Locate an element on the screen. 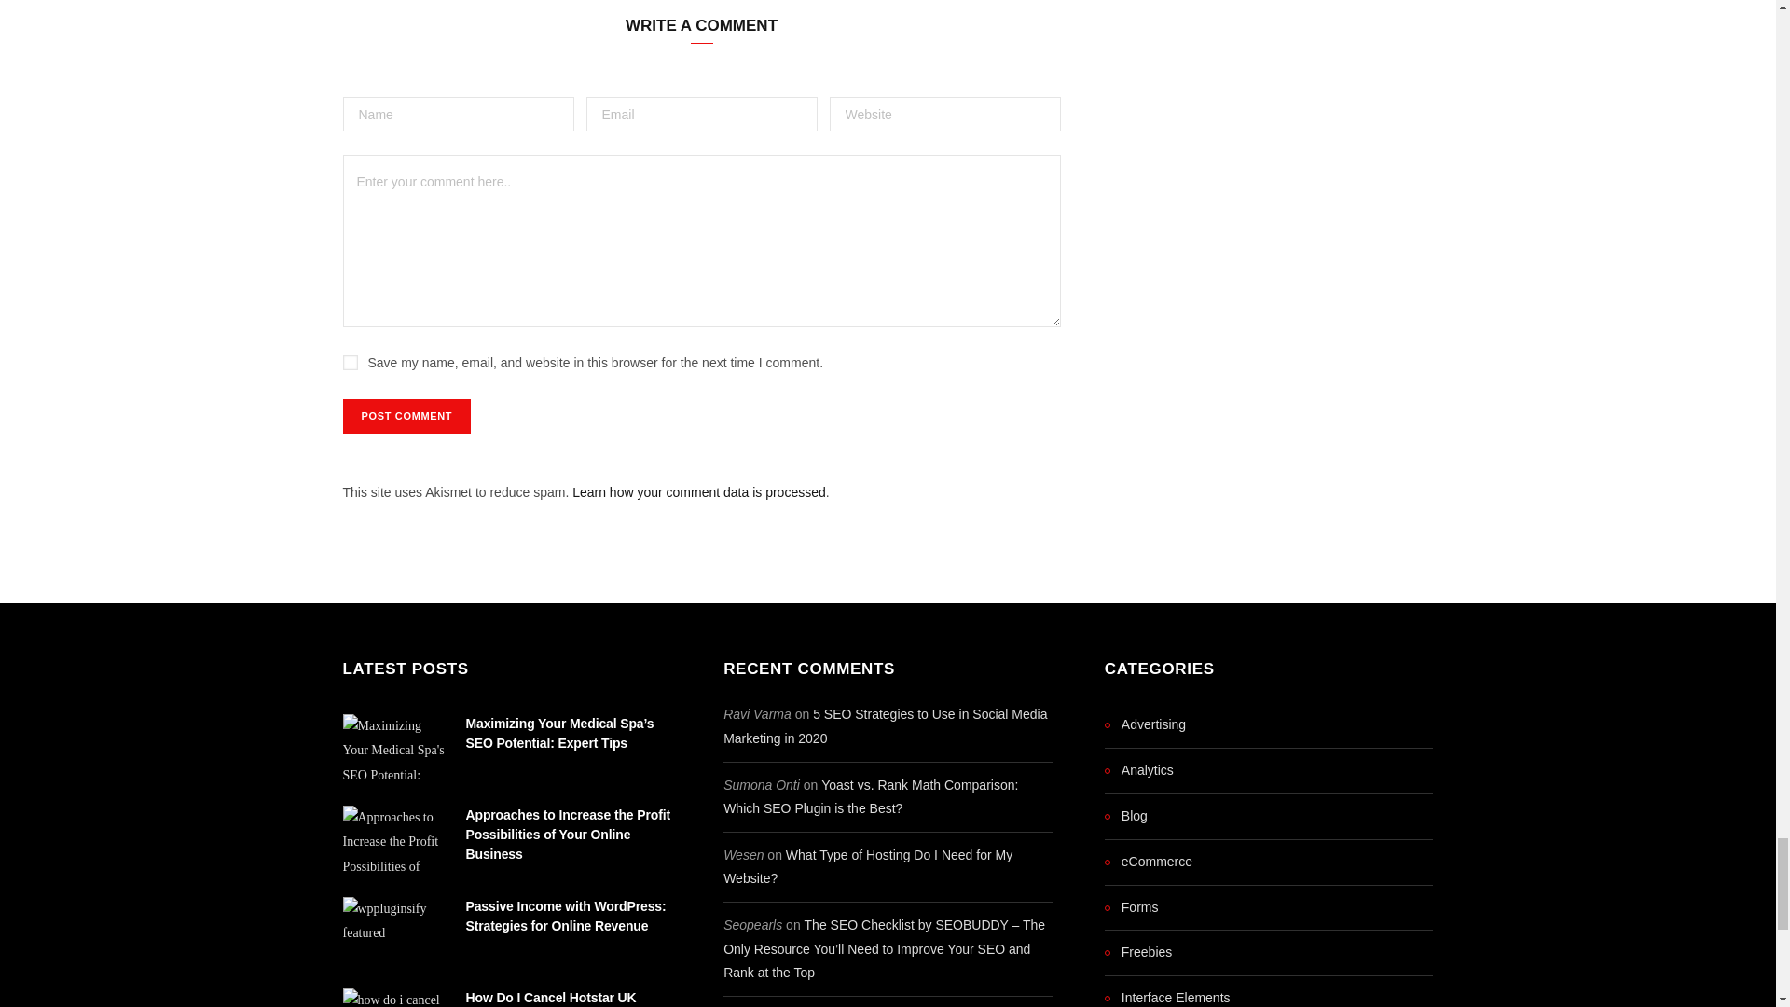 This screenshot has height=1007, width=1790. Post Comment is located at coordinates (407, 416).